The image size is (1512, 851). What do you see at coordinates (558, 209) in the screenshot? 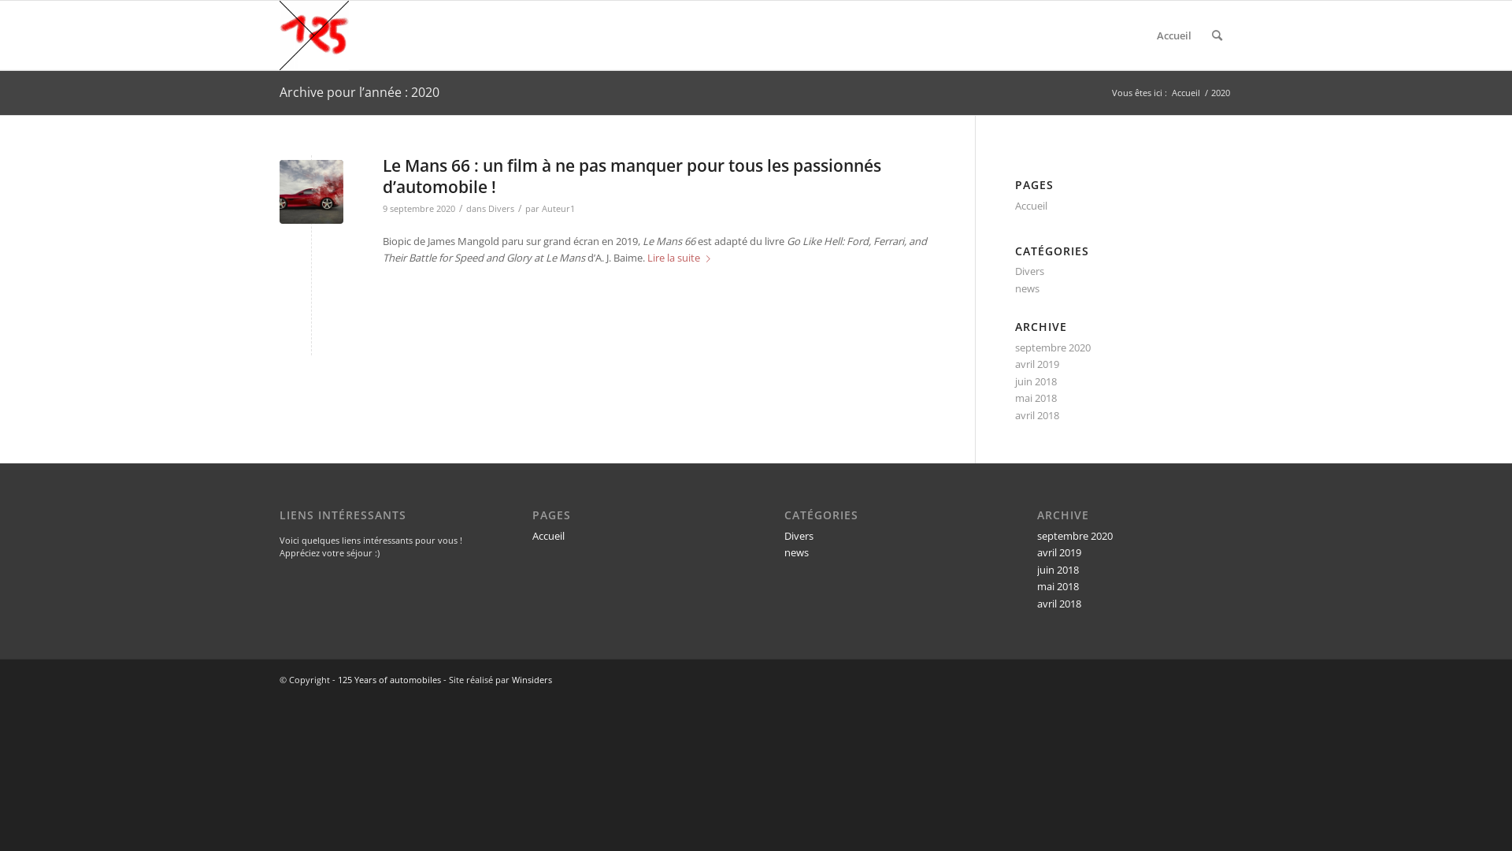
I see `Auteur1` at bounding box center [558, 209].